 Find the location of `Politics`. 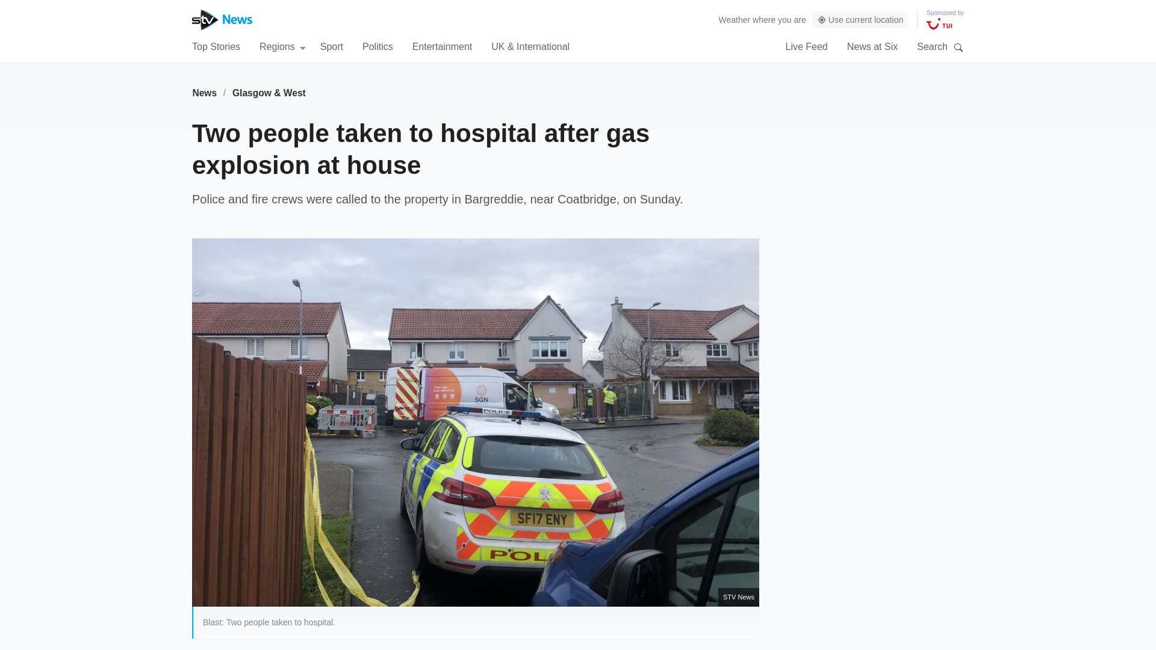

Politics is located at coordinates (378, 46).